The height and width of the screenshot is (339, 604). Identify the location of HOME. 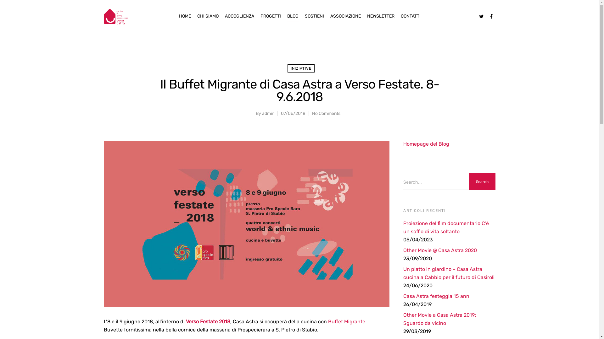
(185, 21).